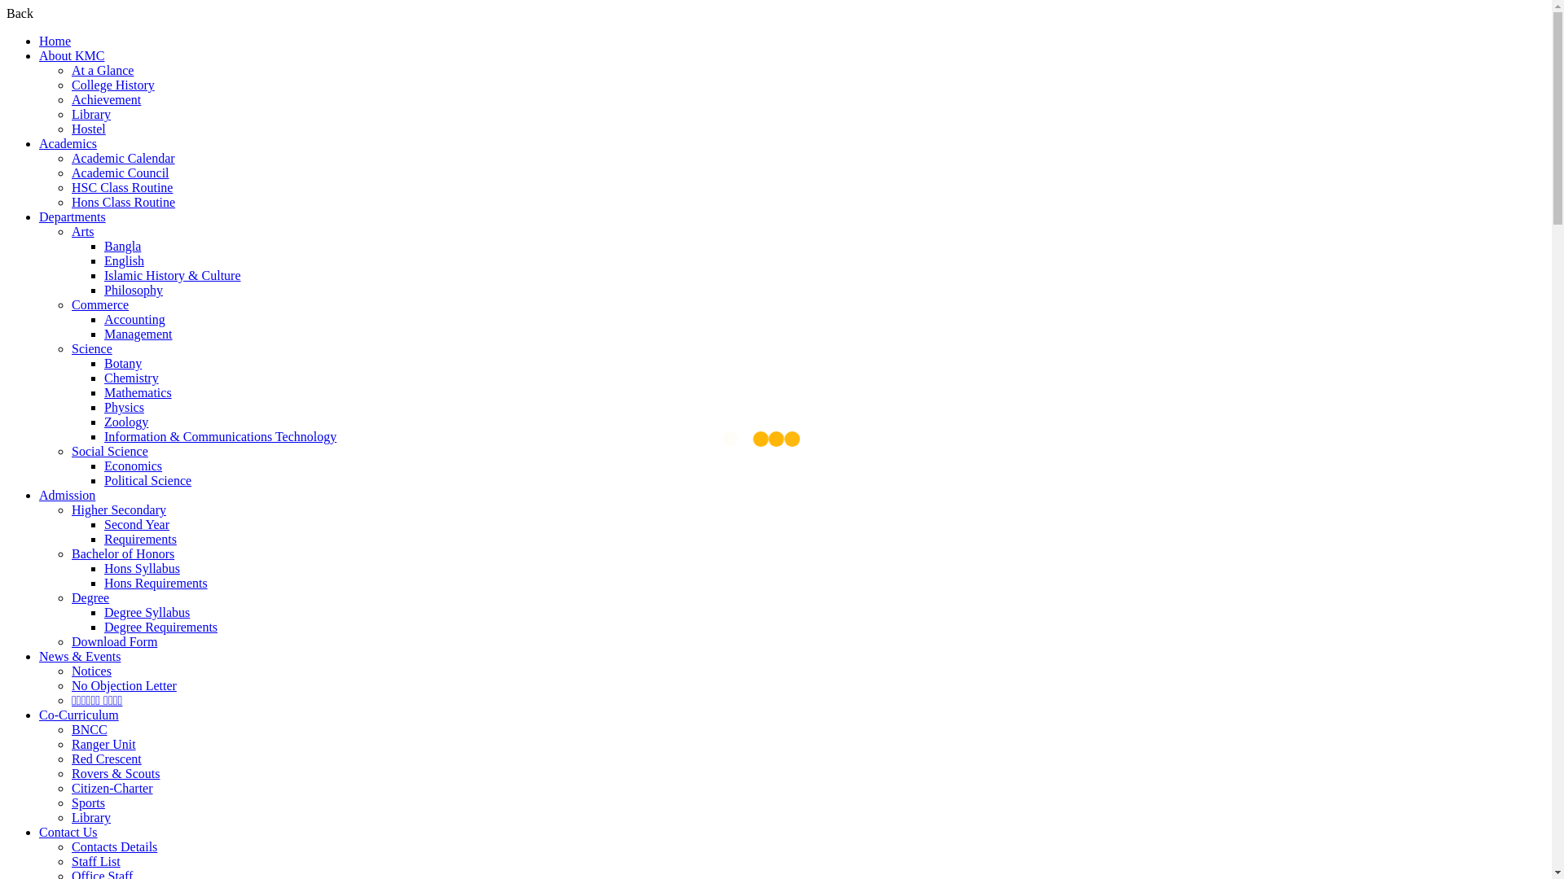  Describe the element at coordinates (80, 656) in the screenshot. I see `News & Events` at that location.